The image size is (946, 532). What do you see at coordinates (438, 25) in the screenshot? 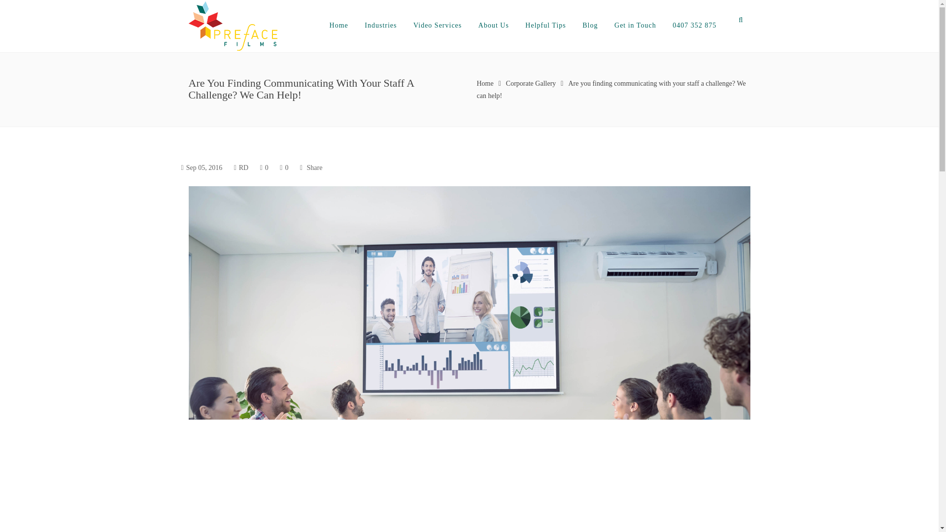
I see `Video Services` at bounding box center [438, 25].